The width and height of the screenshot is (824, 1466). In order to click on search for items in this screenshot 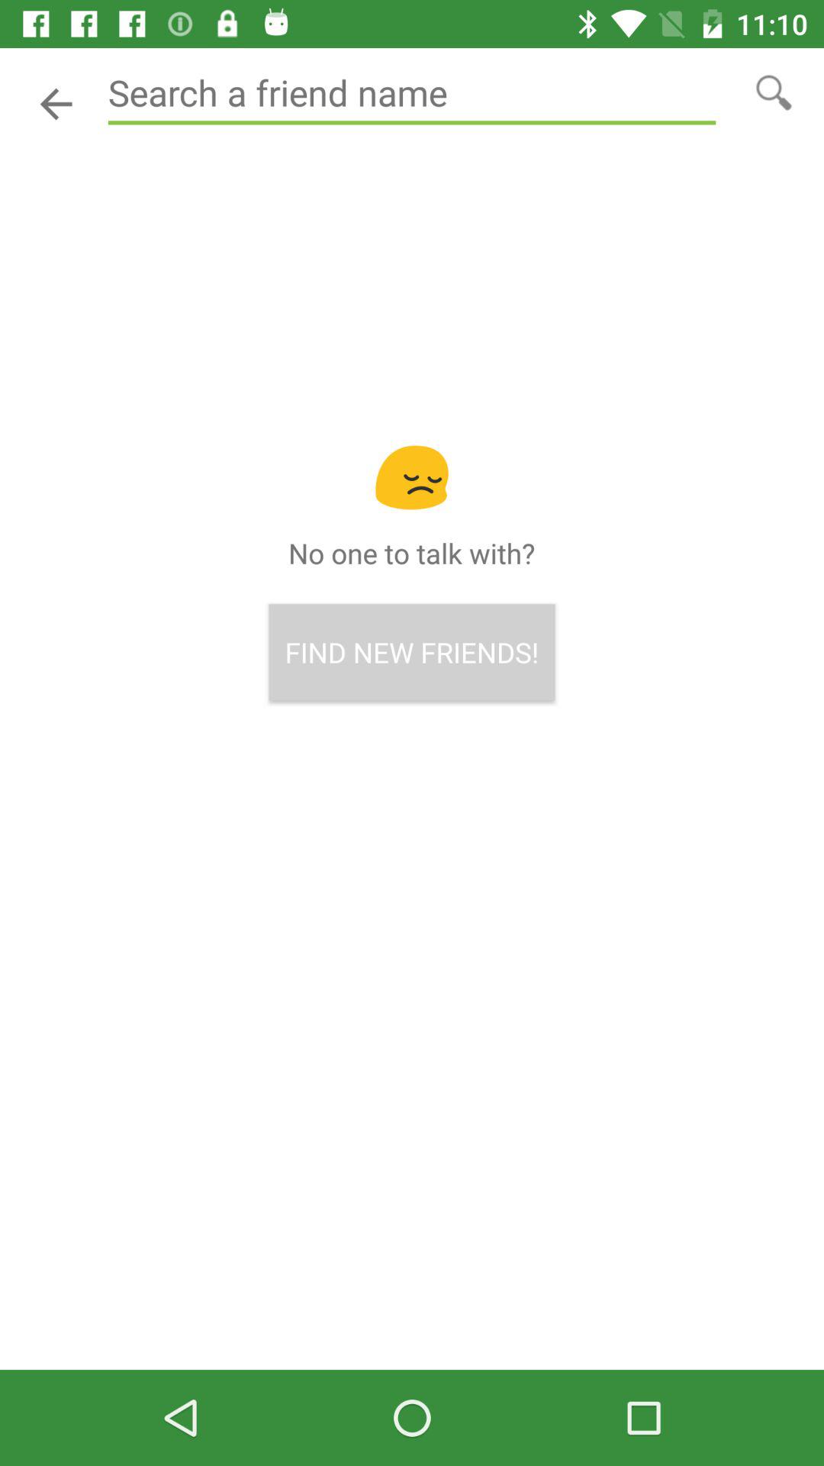, I will do `click(774, 92)`.